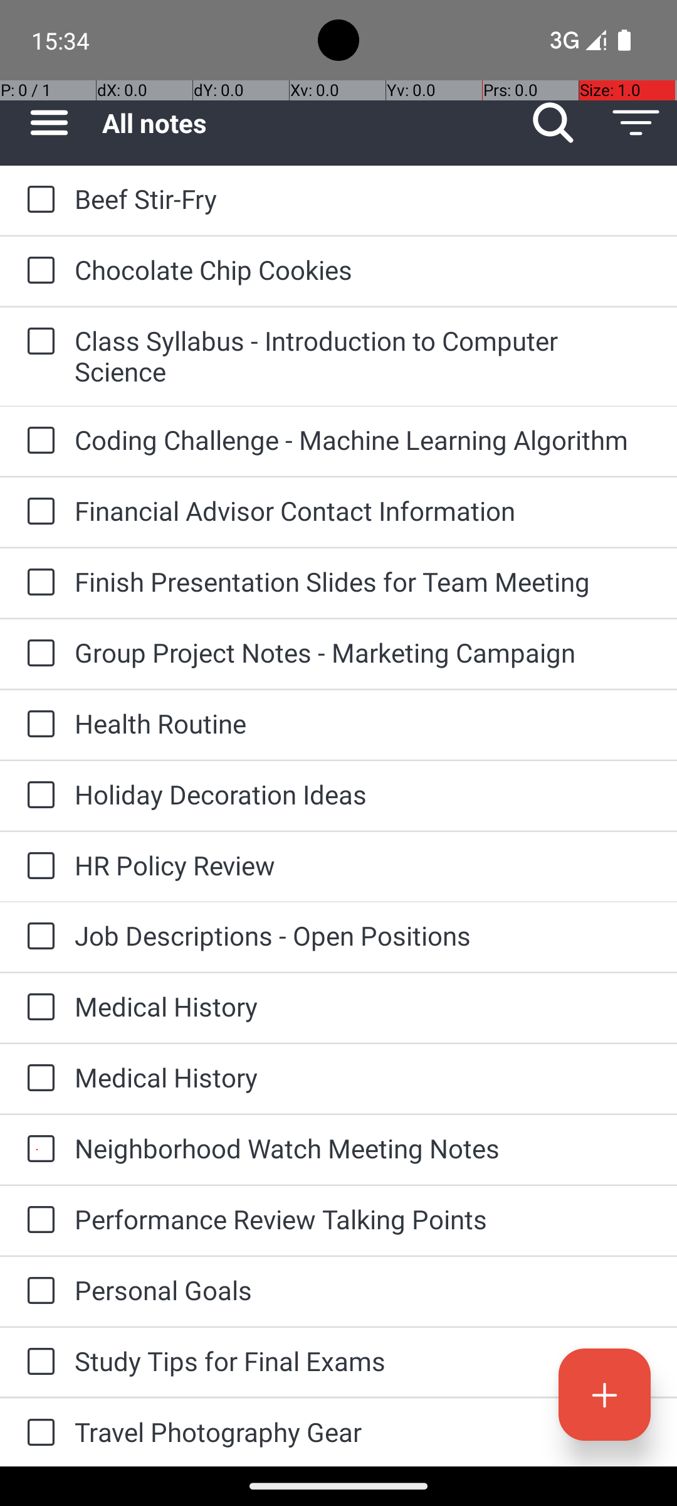 The height and width of the screenshot is (1506, 677). What do you see at coordinates (38, 1291) in the screenshot?
I see `to-do: Personal Goals` at bounding box center [38, 1291].